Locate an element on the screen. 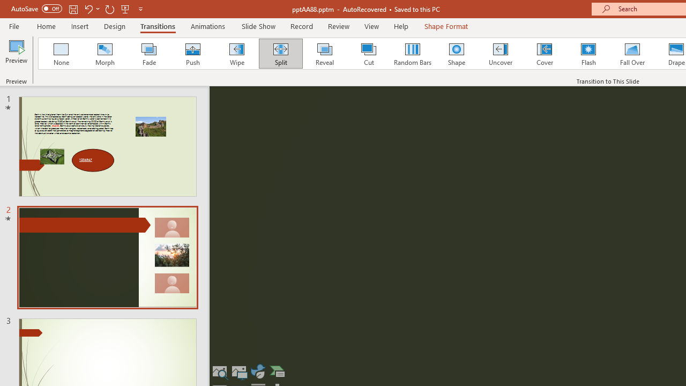 The height and width of the screenshot is (386, 686). Slide is located at coordinates (107, 257).